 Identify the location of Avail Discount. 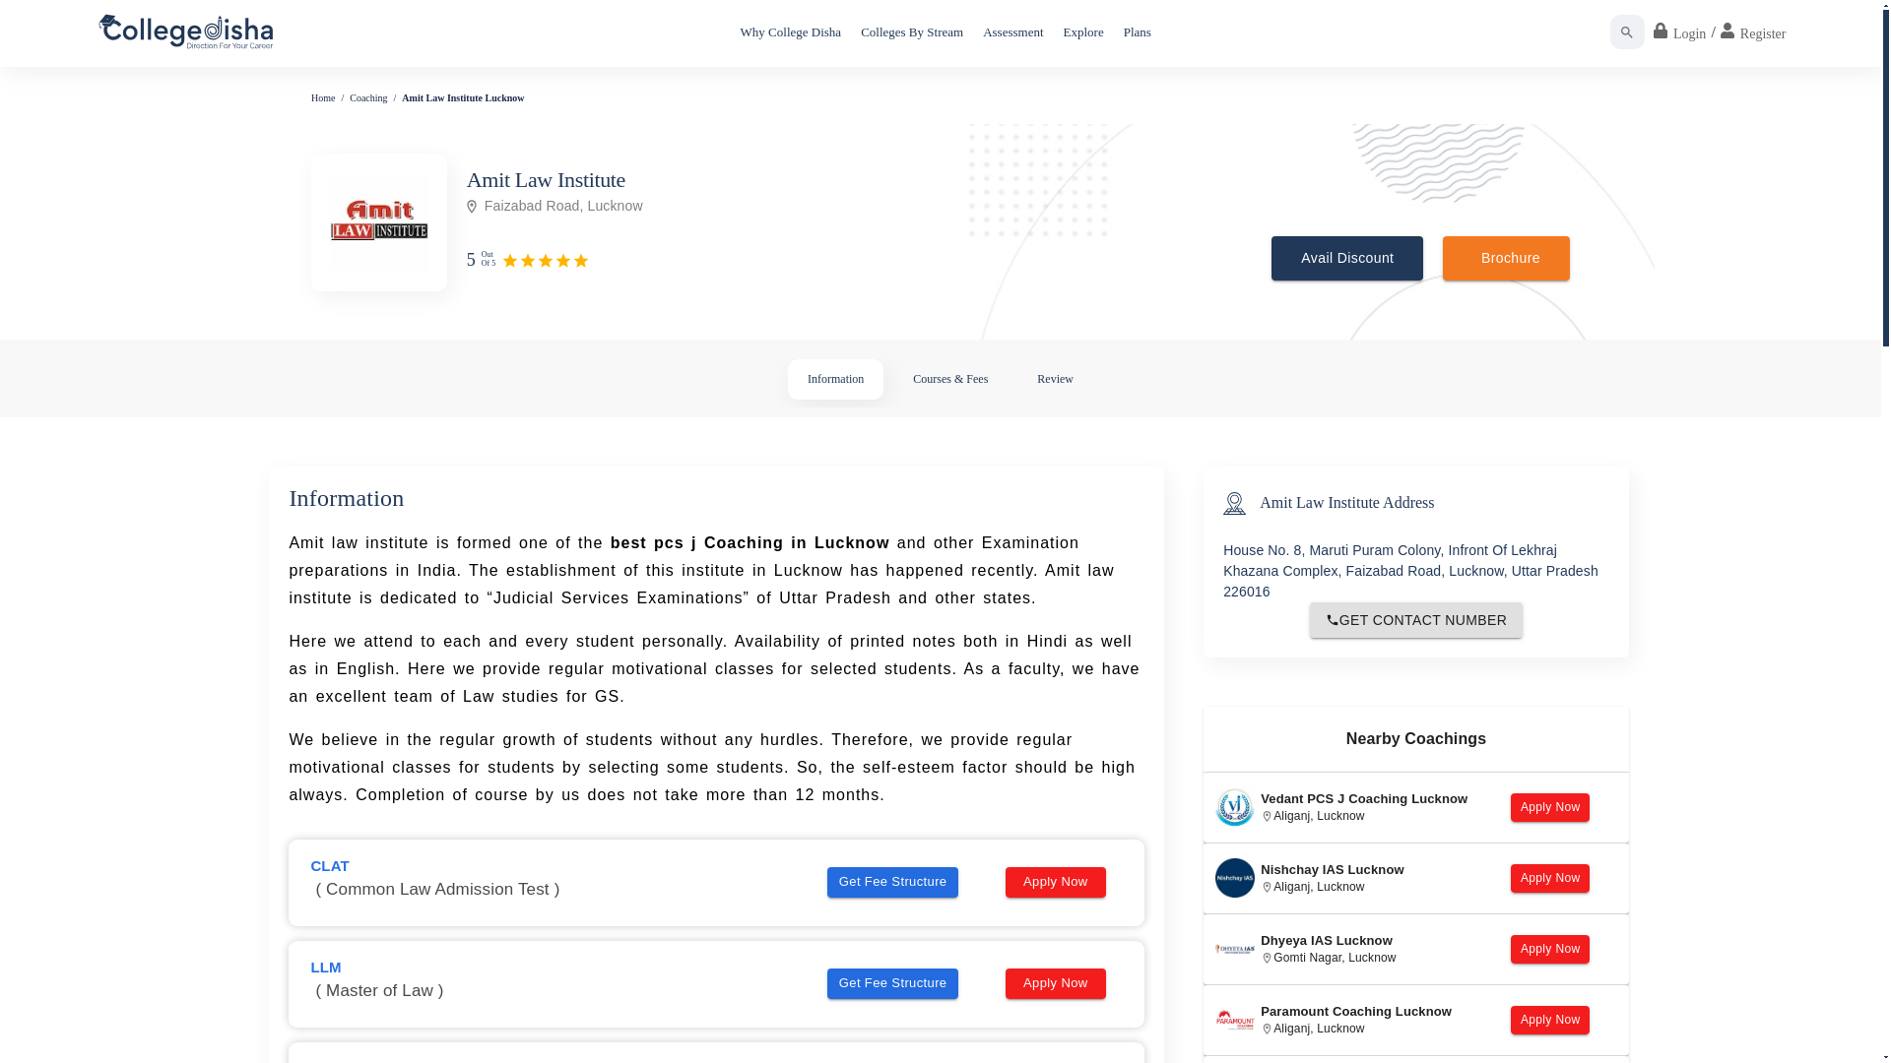
(1347, 258).